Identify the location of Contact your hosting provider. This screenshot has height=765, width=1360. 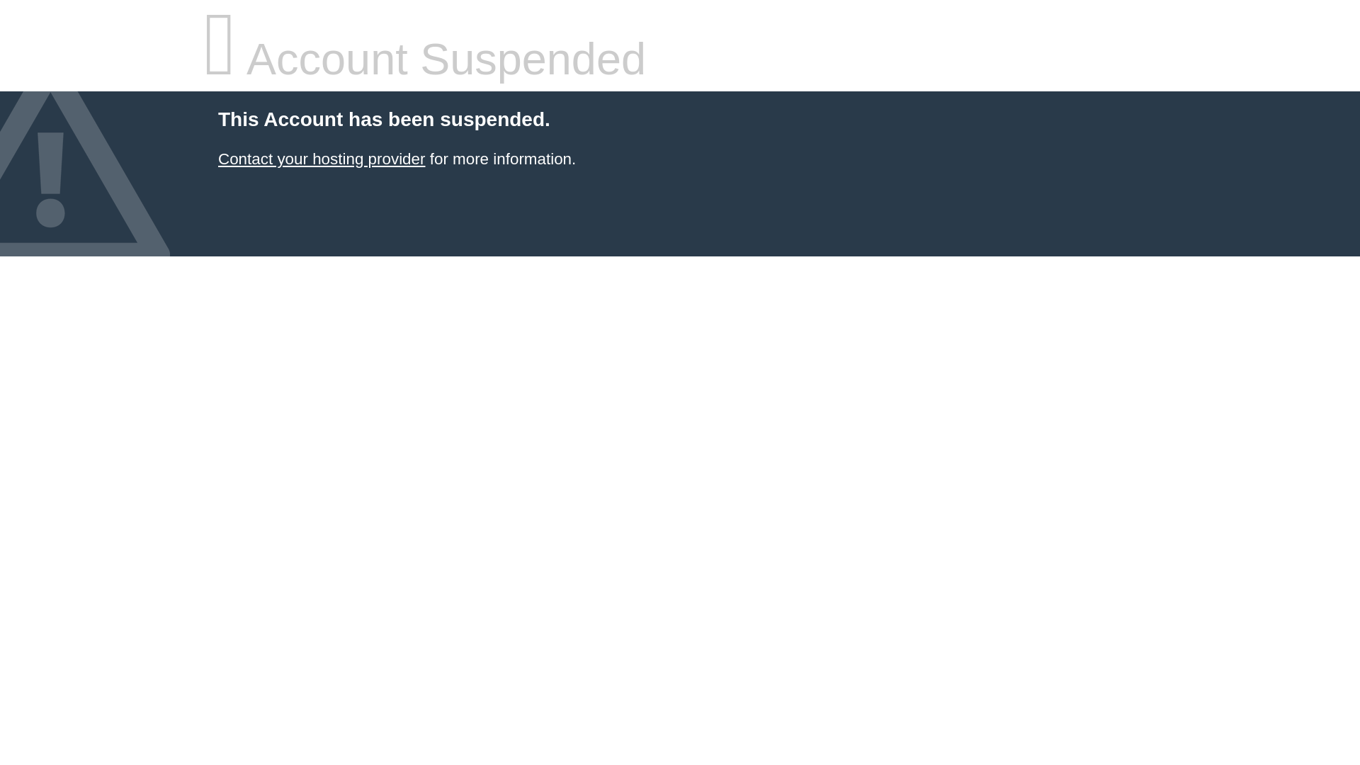
(321, 159).